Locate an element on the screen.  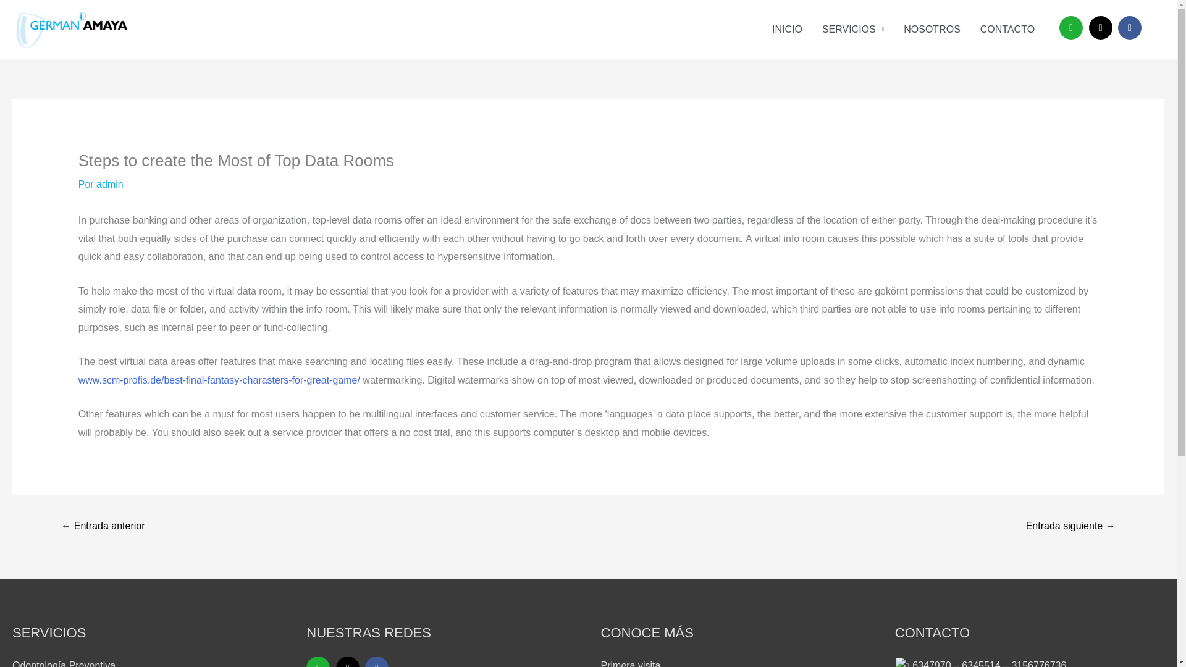
Organization Virtual Data Room is located at coordinates (1070, 526).